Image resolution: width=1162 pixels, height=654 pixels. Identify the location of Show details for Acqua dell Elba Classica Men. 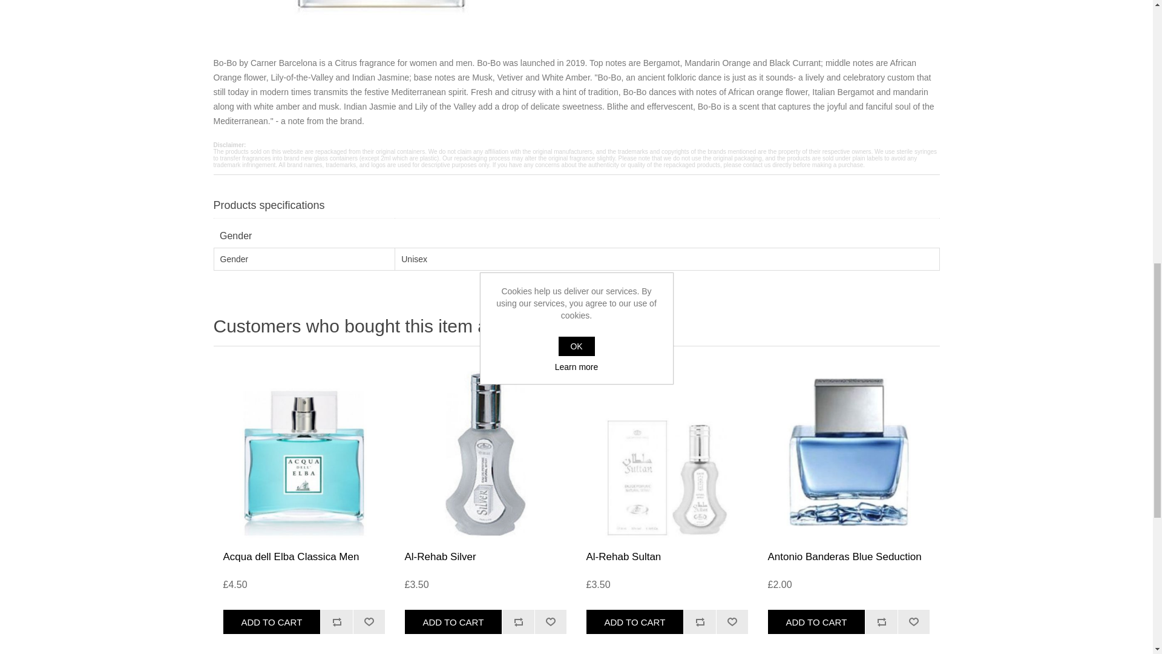
(303, 451).